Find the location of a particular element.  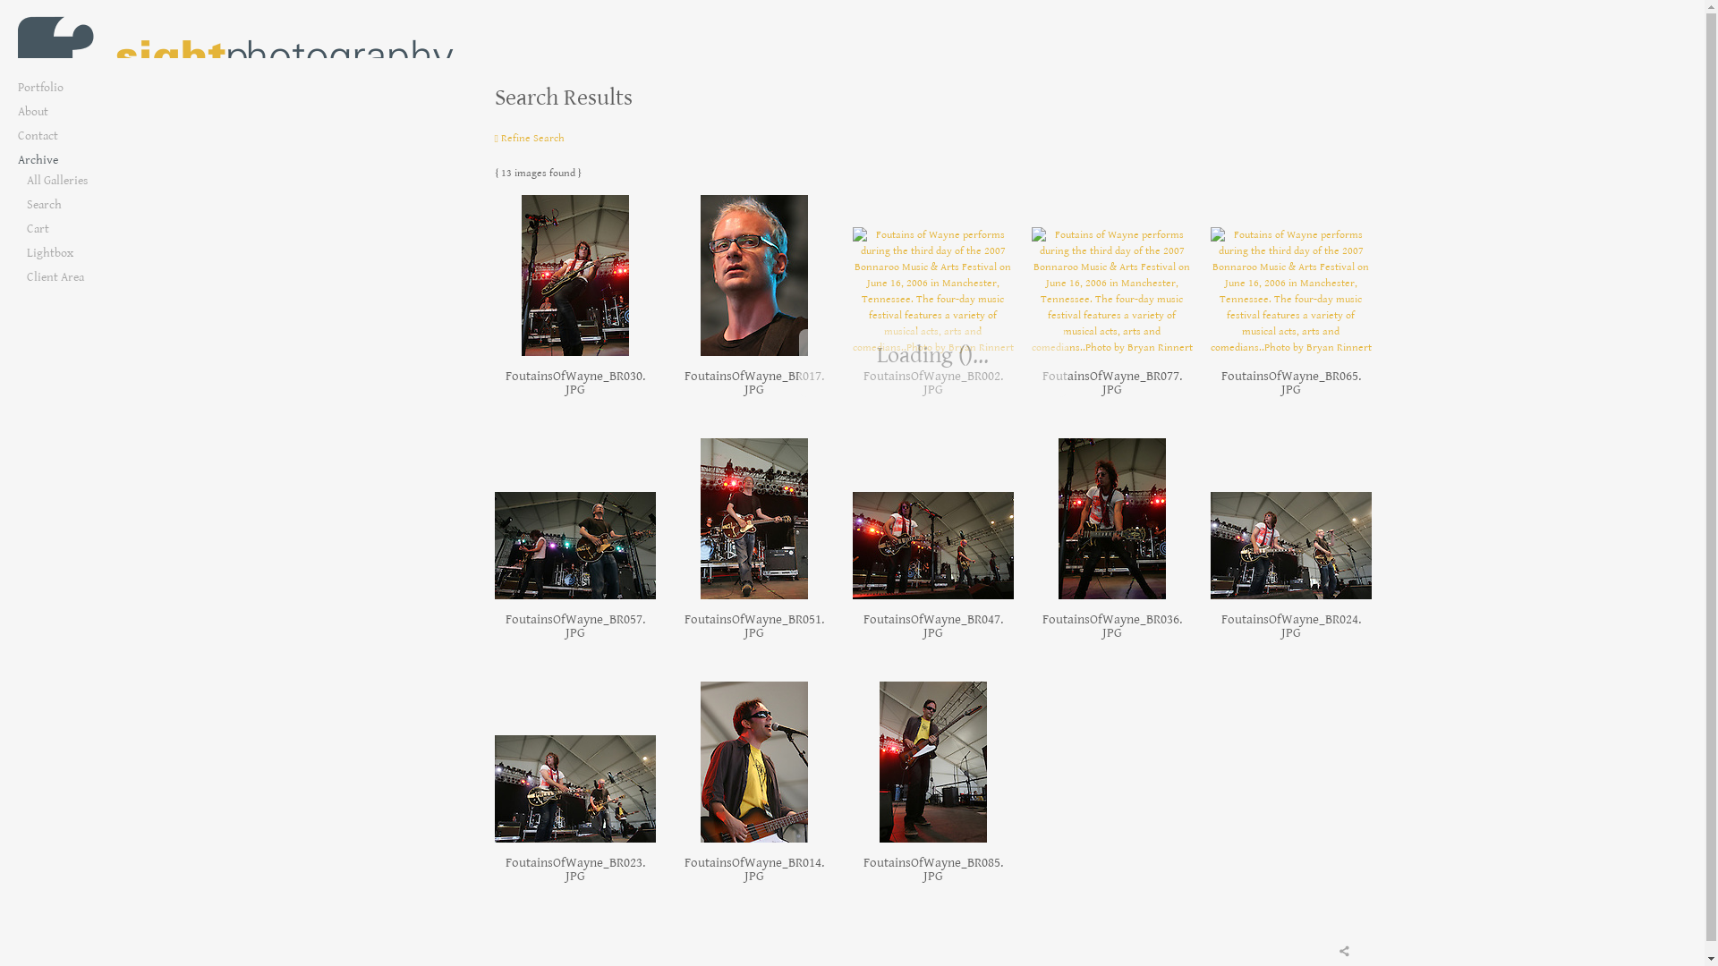

FoutainsOfWayne_BR030.JPG is located at coordinates (574, 383).